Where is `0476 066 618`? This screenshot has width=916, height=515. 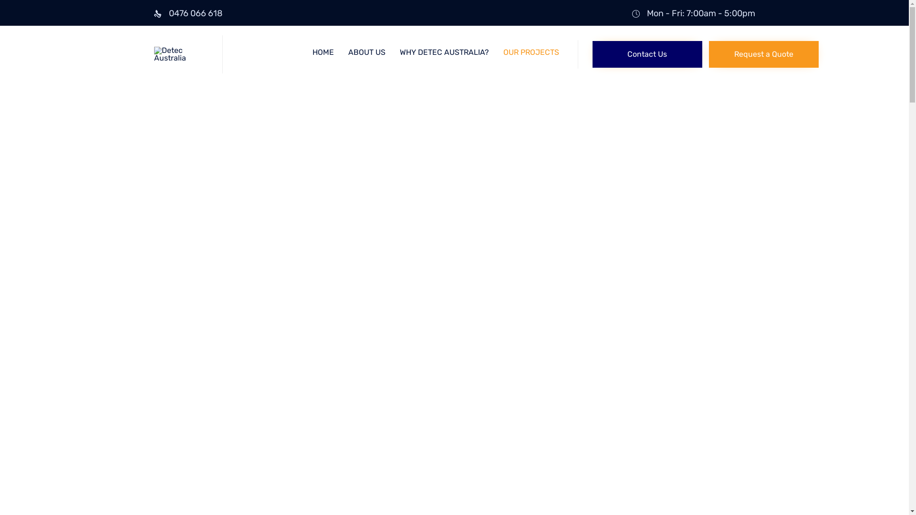
0476 066 618 is located at coordinates (196, 13).